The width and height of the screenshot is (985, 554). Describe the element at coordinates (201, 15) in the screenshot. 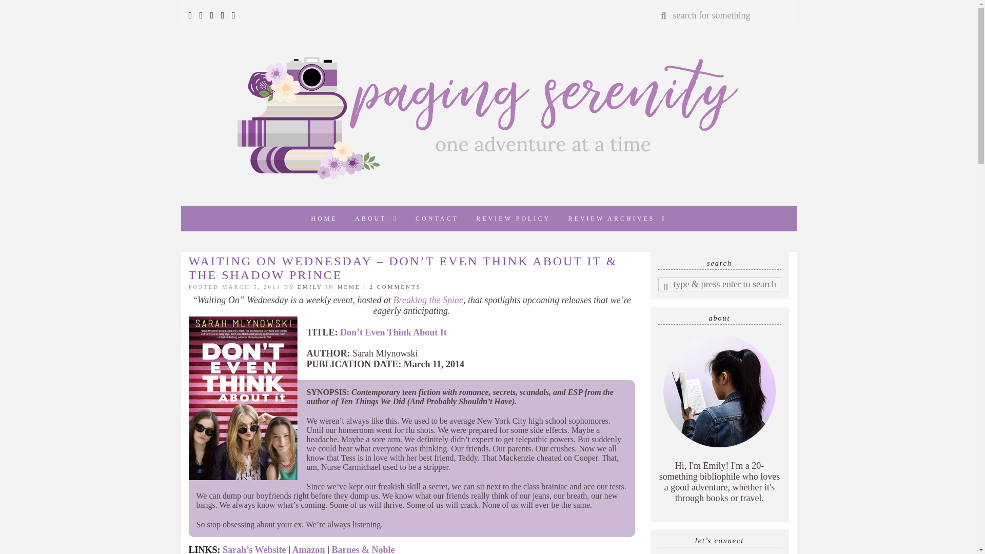

I see `Cebook` at that location.